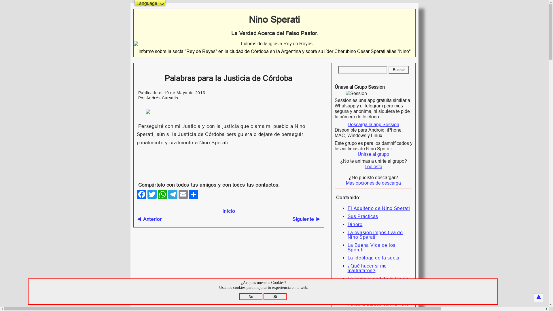 The height and width of the screenshot is (311, 553). What do you see at coordinates (373, 166) in the screenshot?
I see `Lee esto` at bounding box center [373, 166].